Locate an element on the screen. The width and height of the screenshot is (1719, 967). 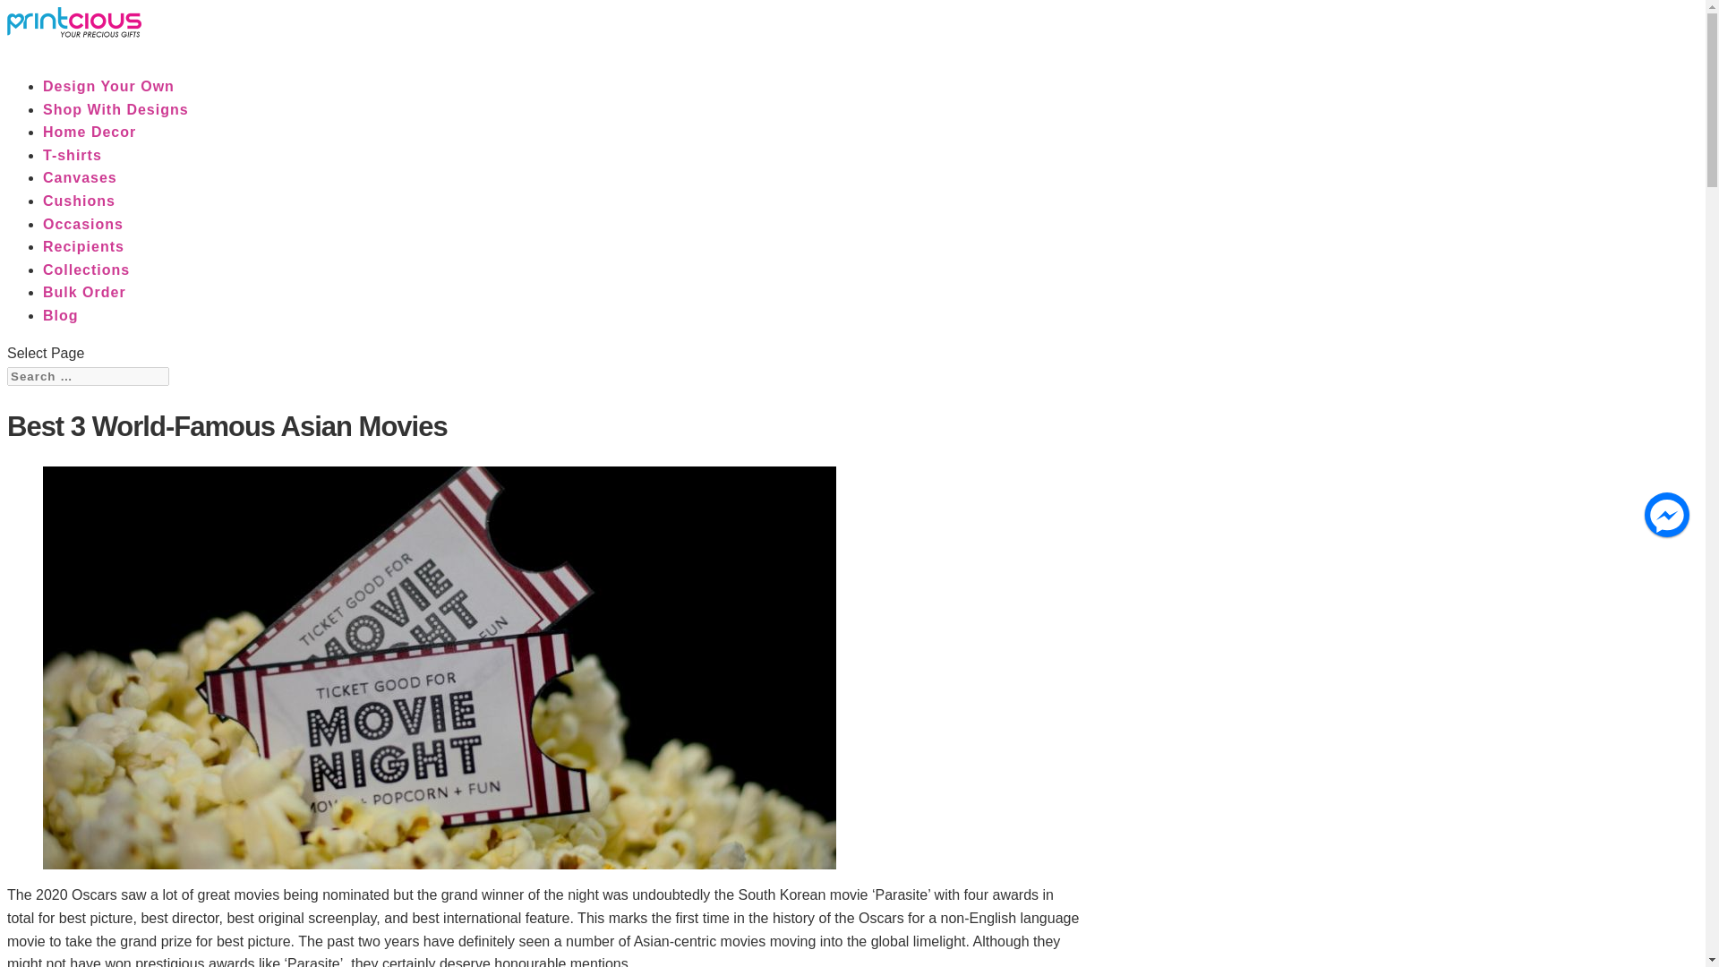
Bulk Order is located at coordinates (84, 296).